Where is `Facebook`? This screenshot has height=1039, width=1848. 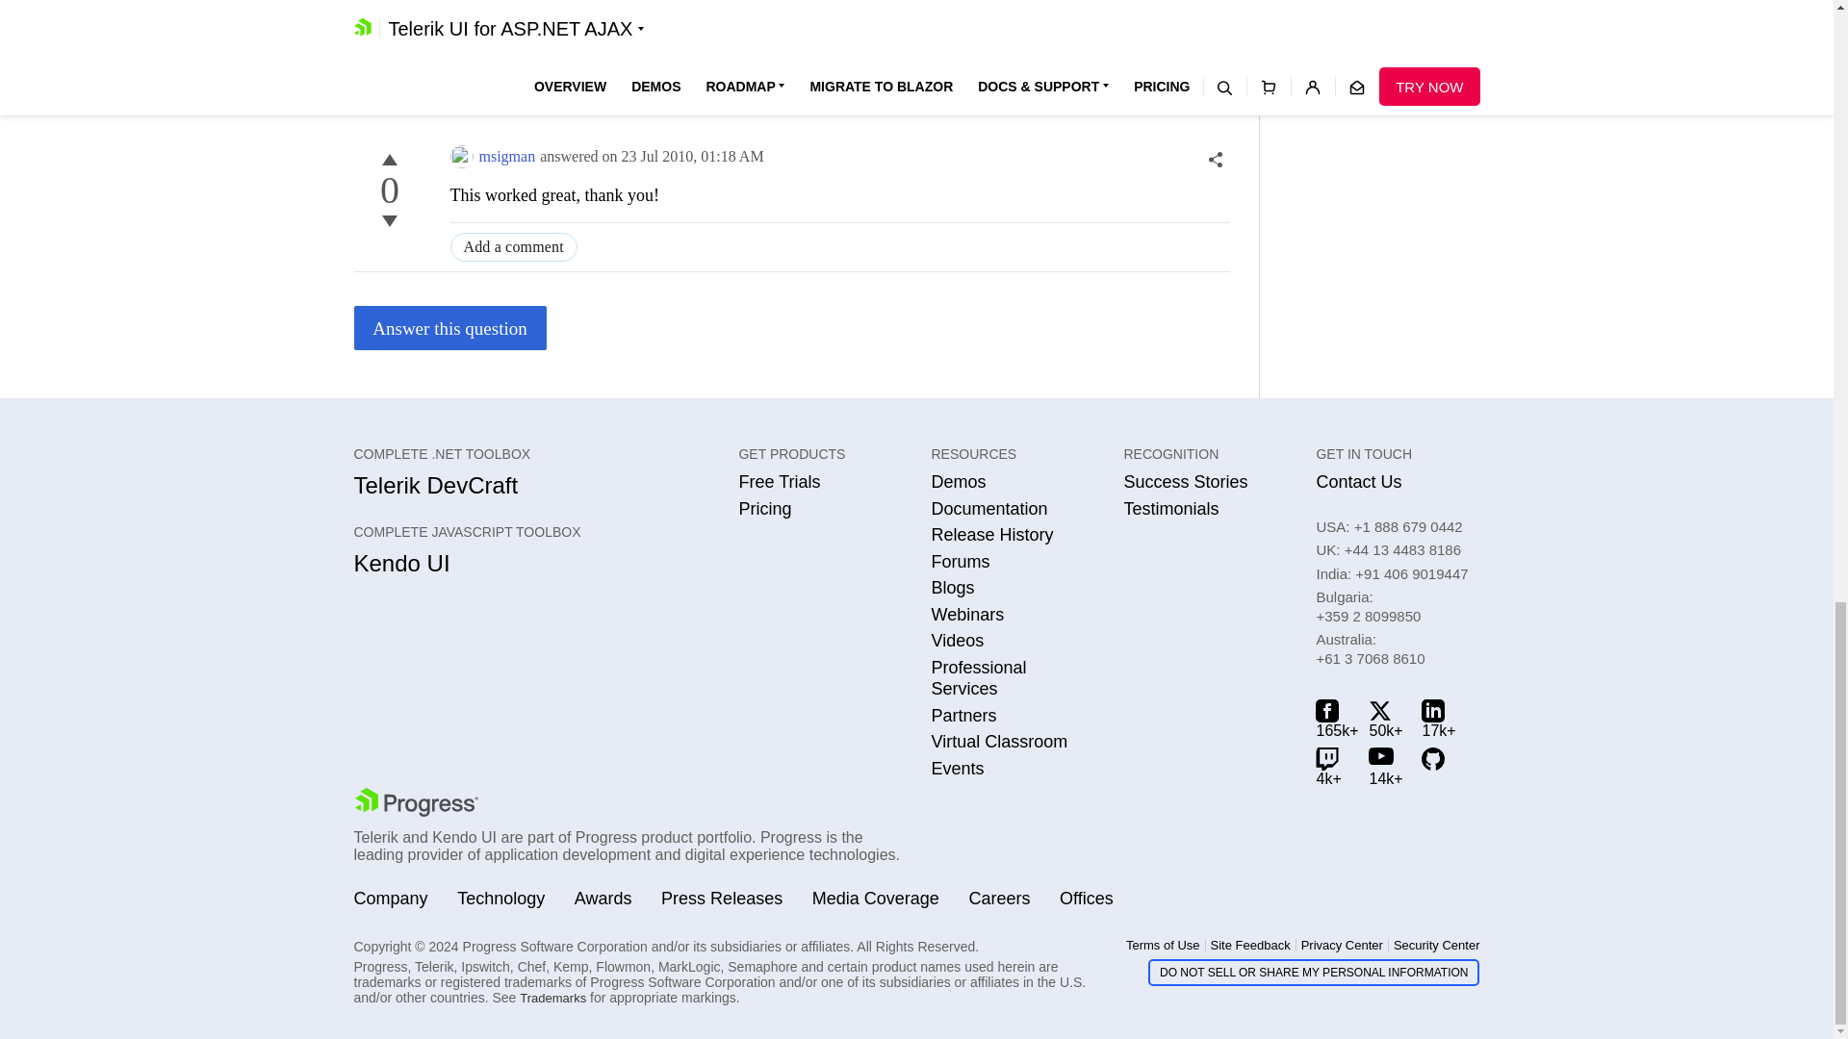
Facebook is located at coordinates (1332, 719).